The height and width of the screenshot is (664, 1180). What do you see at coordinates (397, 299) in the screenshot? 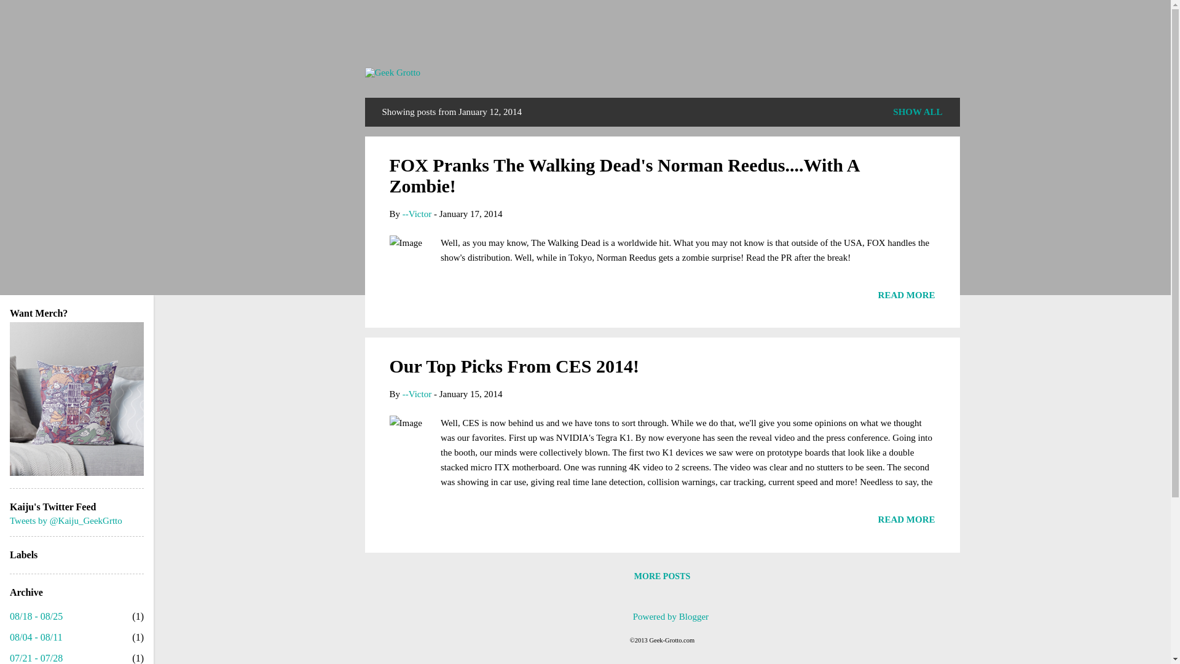
I see `Email Post` at bounding box center [397, 299].